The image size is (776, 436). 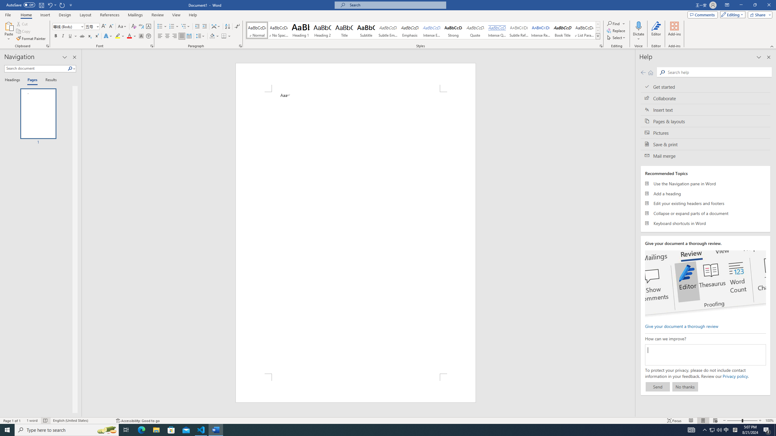 I want to click on Mailings, so click(x=135, y=15).